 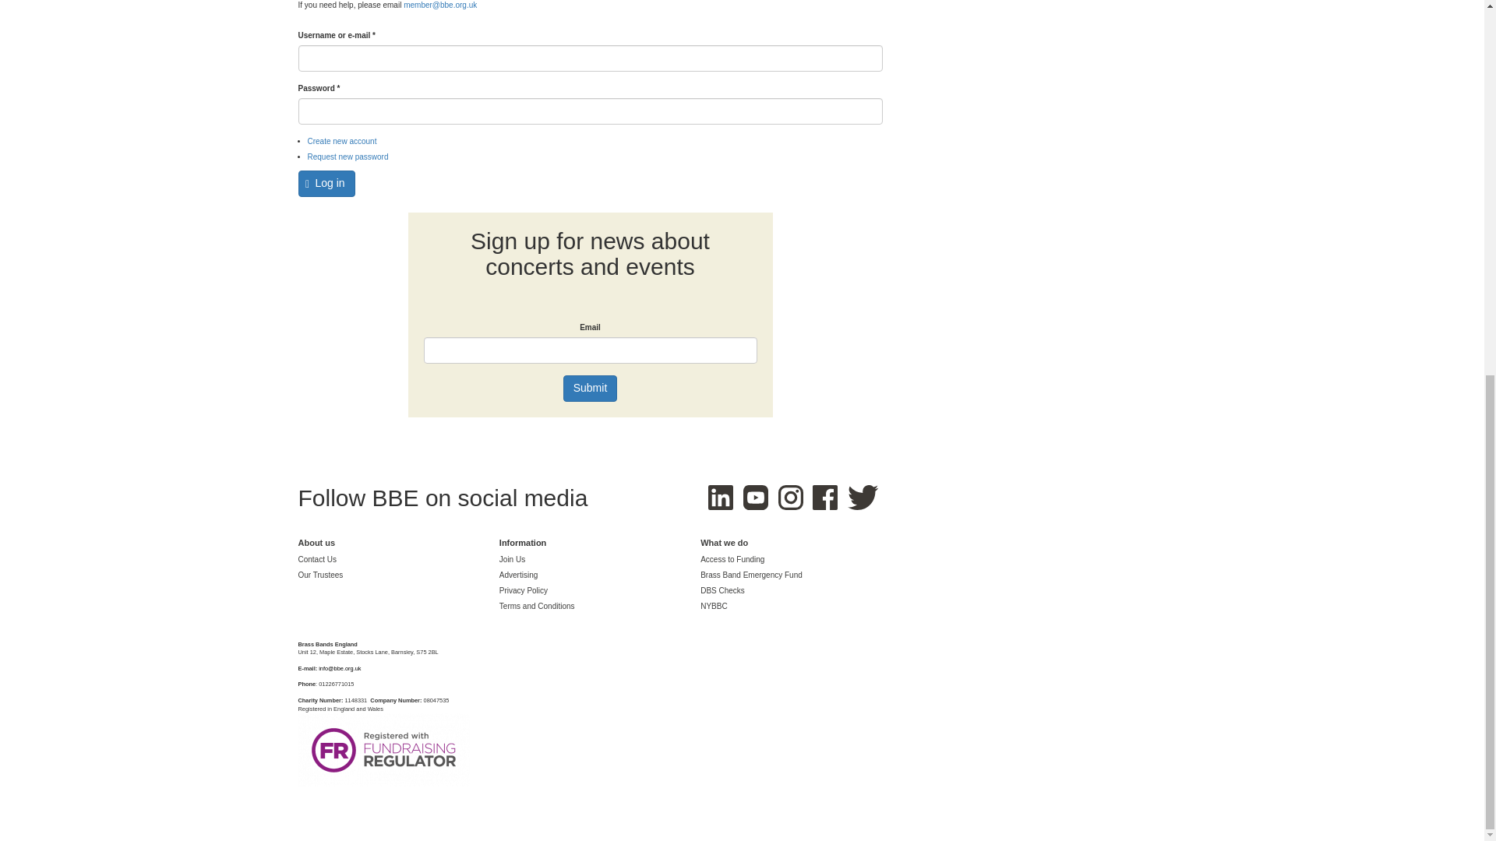 What do you see at coordinates (341, 141) in the screenshot?
I see `Create new account` at bounding box center [341, 141].